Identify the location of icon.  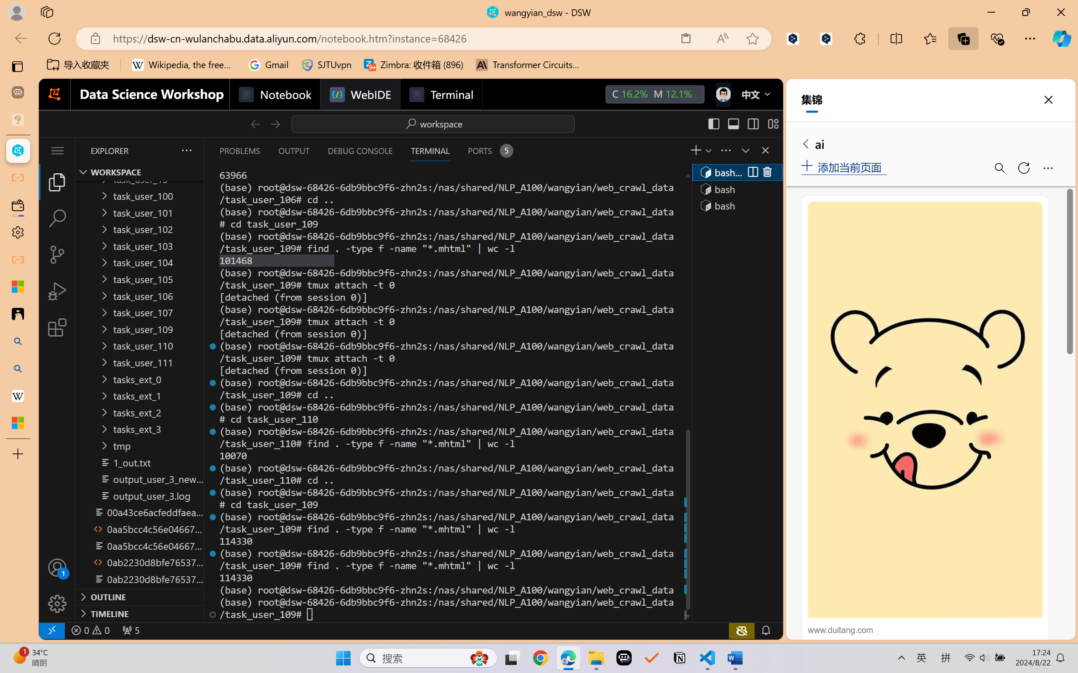
(723, 94).